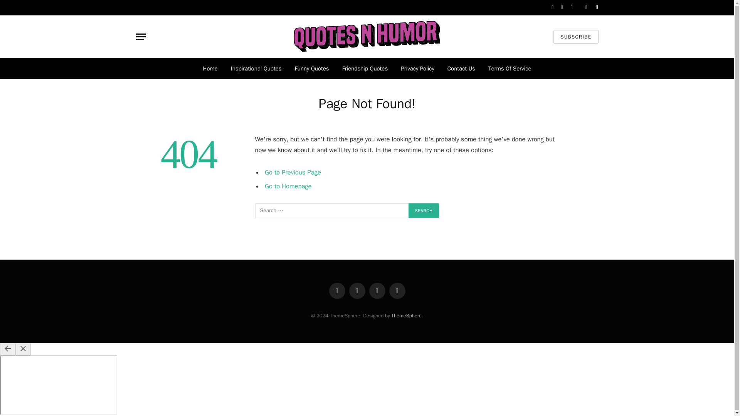 The width and height of the screenshot is (740, 416). I want to click on Terms Of Service, so click(510, 69).